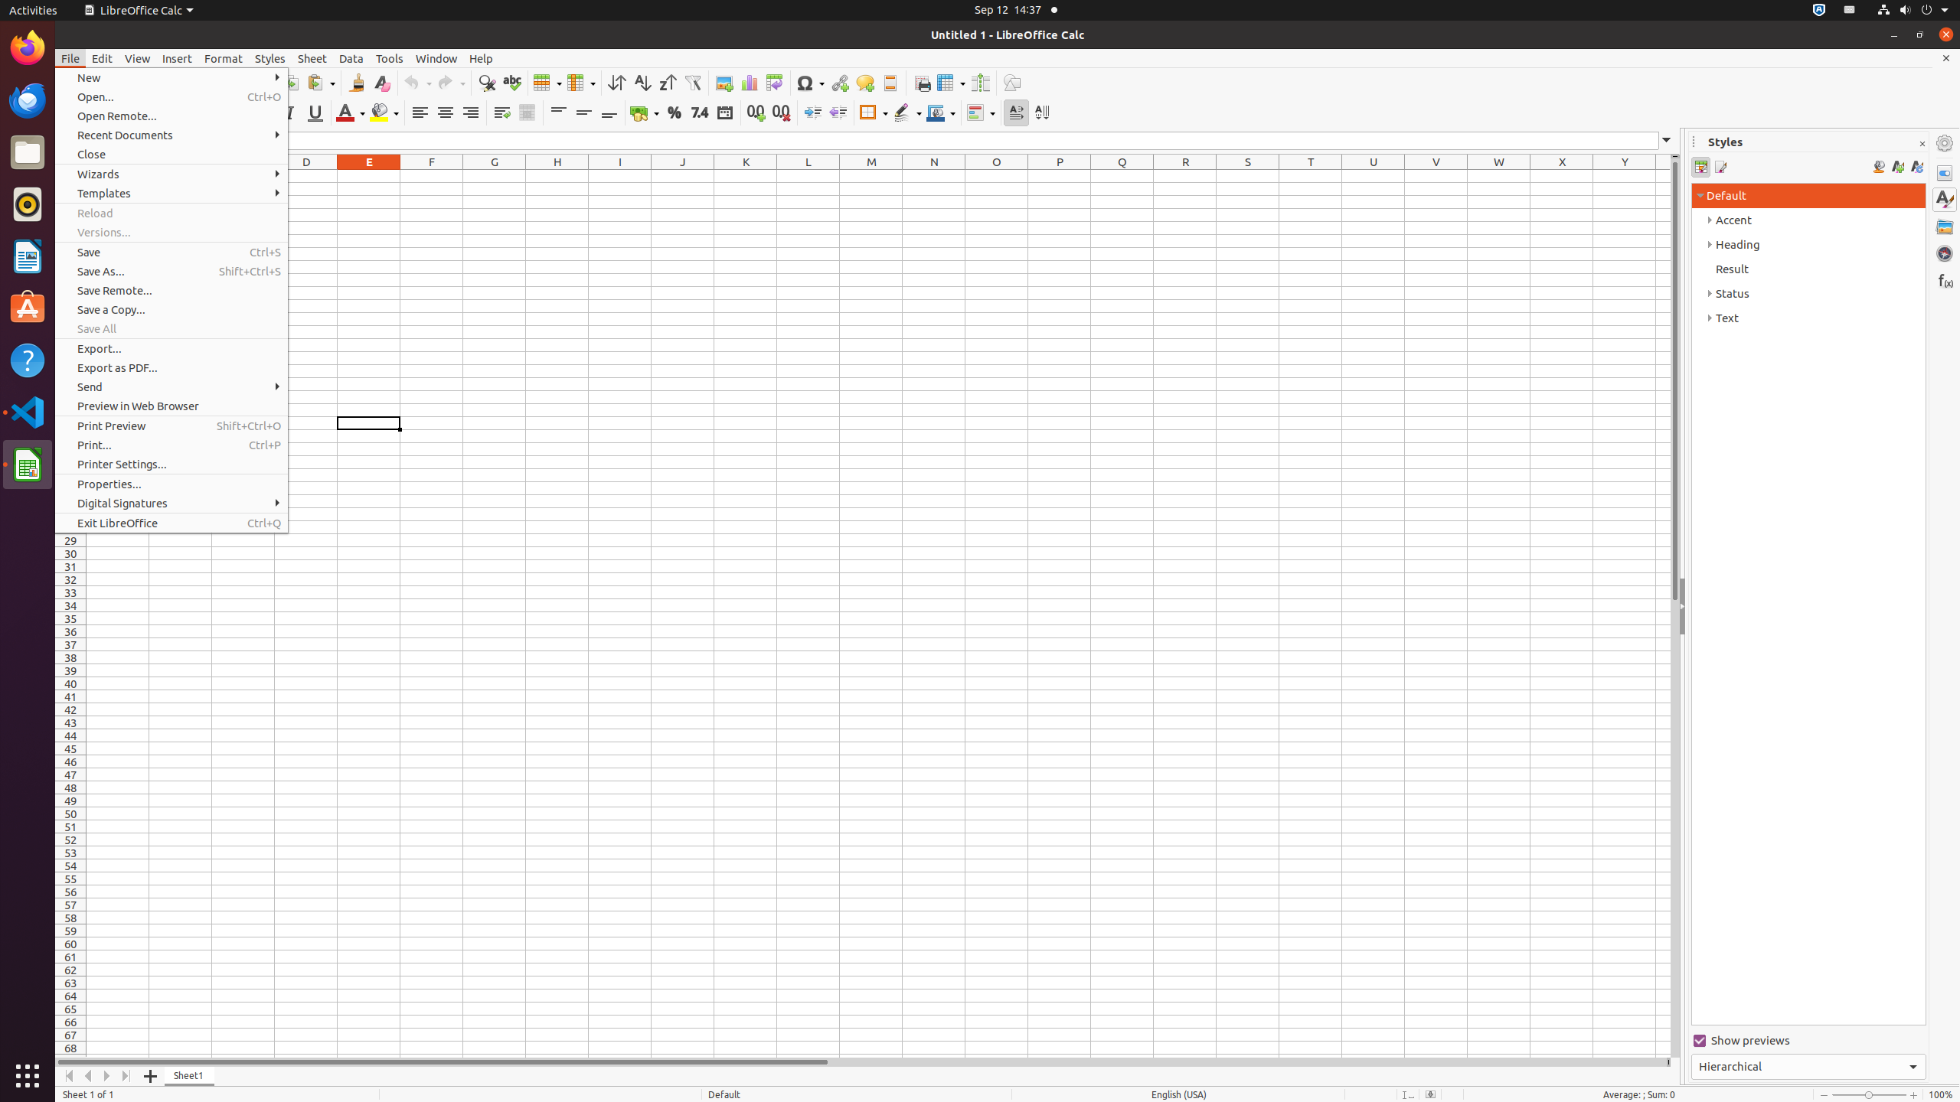 The image size is (1960, 1102). I want to click on Gallery, so click(1945, 227).